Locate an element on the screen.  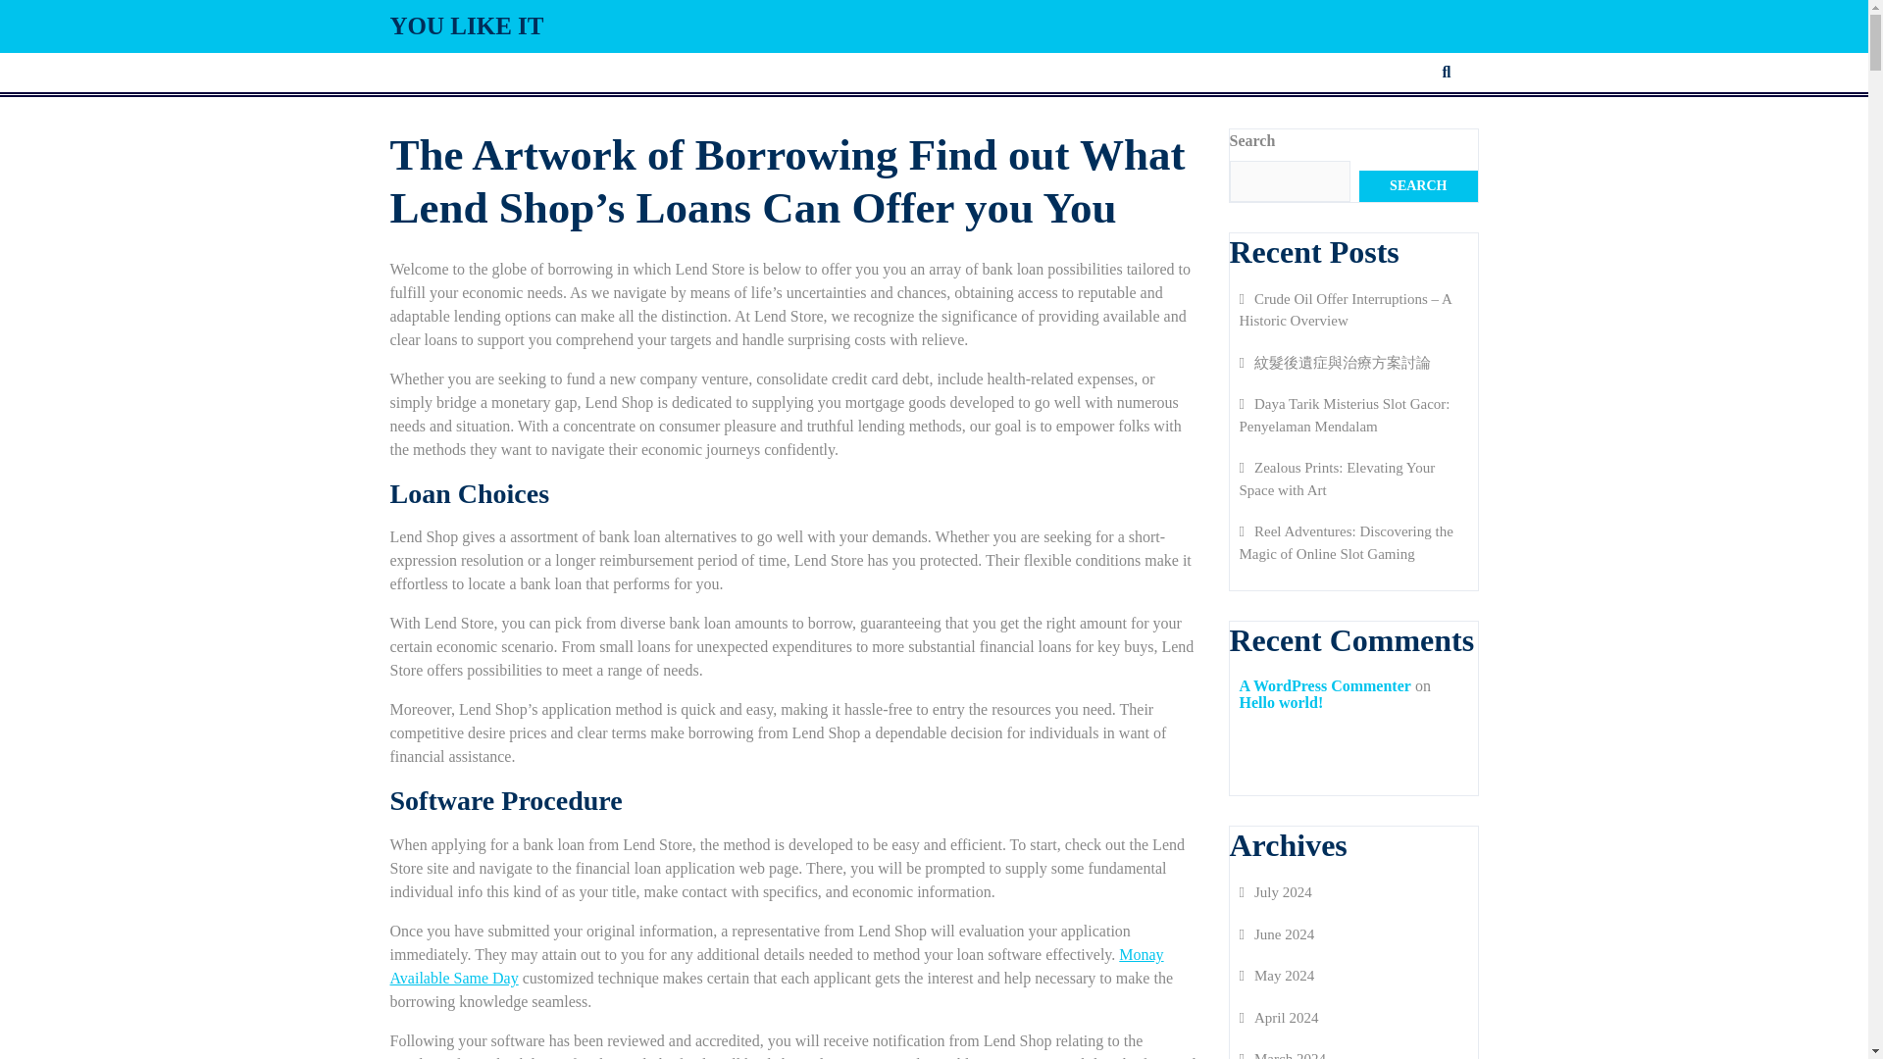
Hello world! is located at coordinates (1281, 702).